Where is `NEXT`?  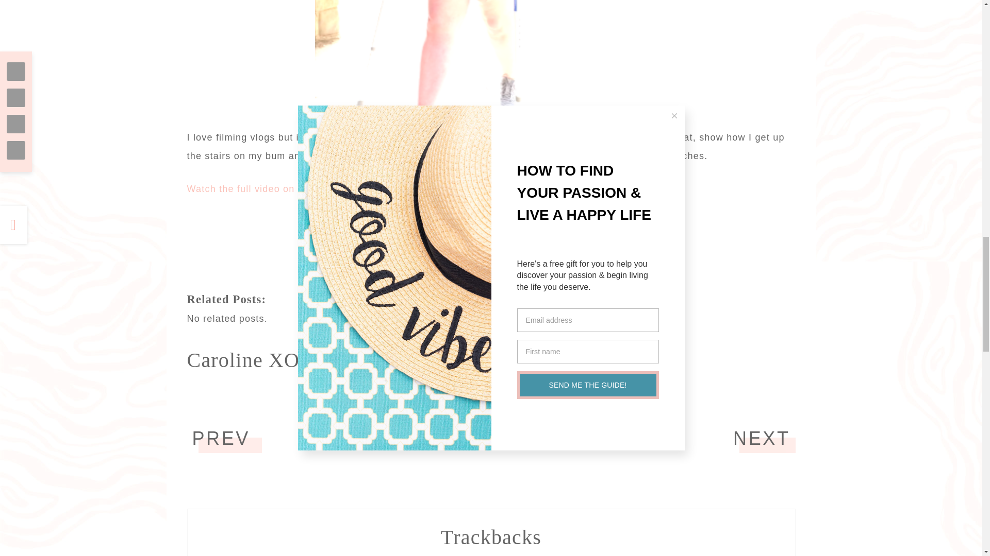 NEXT is located at coordinates (762, 438).